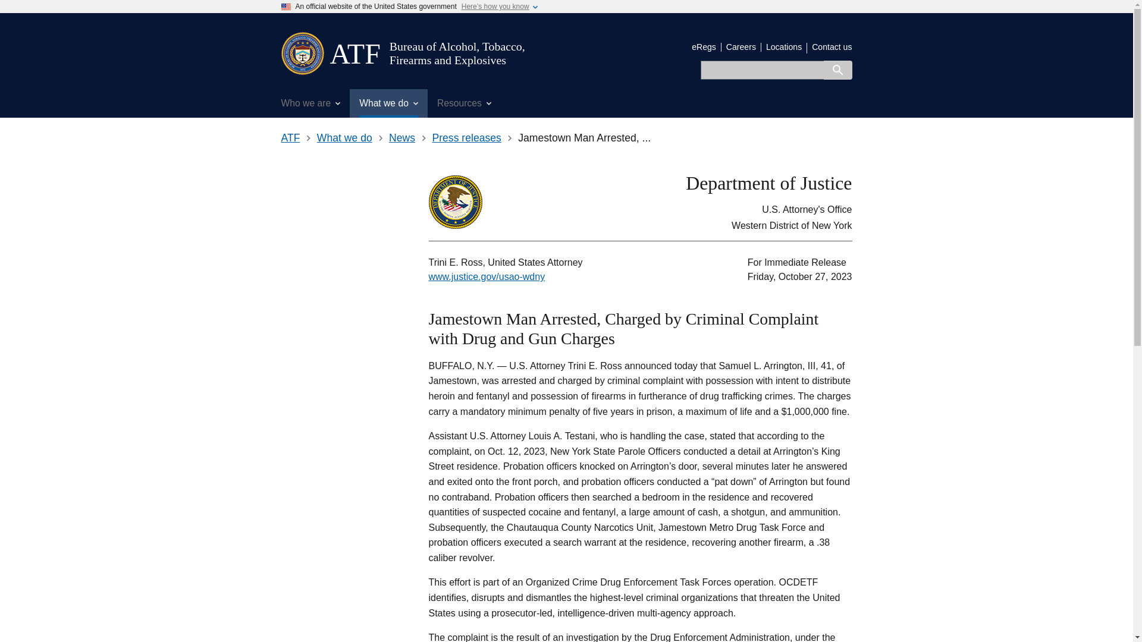 The image size is (1142, 642). I want to click on Careers, so click(741, 47).